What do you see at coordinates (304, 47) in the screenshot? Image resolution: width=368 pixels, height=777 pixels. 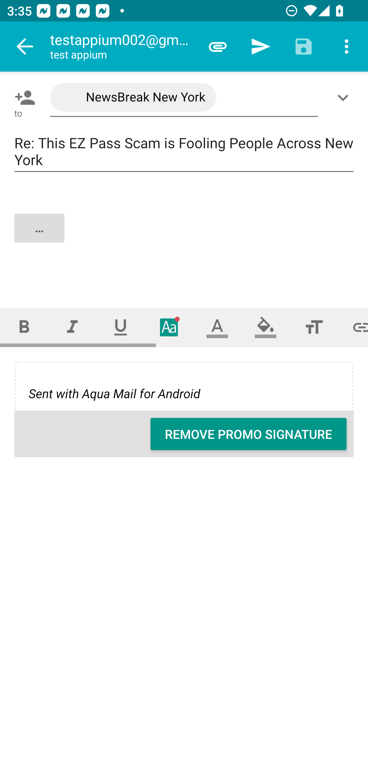 I see `Save` at bounding box center [304, 47].